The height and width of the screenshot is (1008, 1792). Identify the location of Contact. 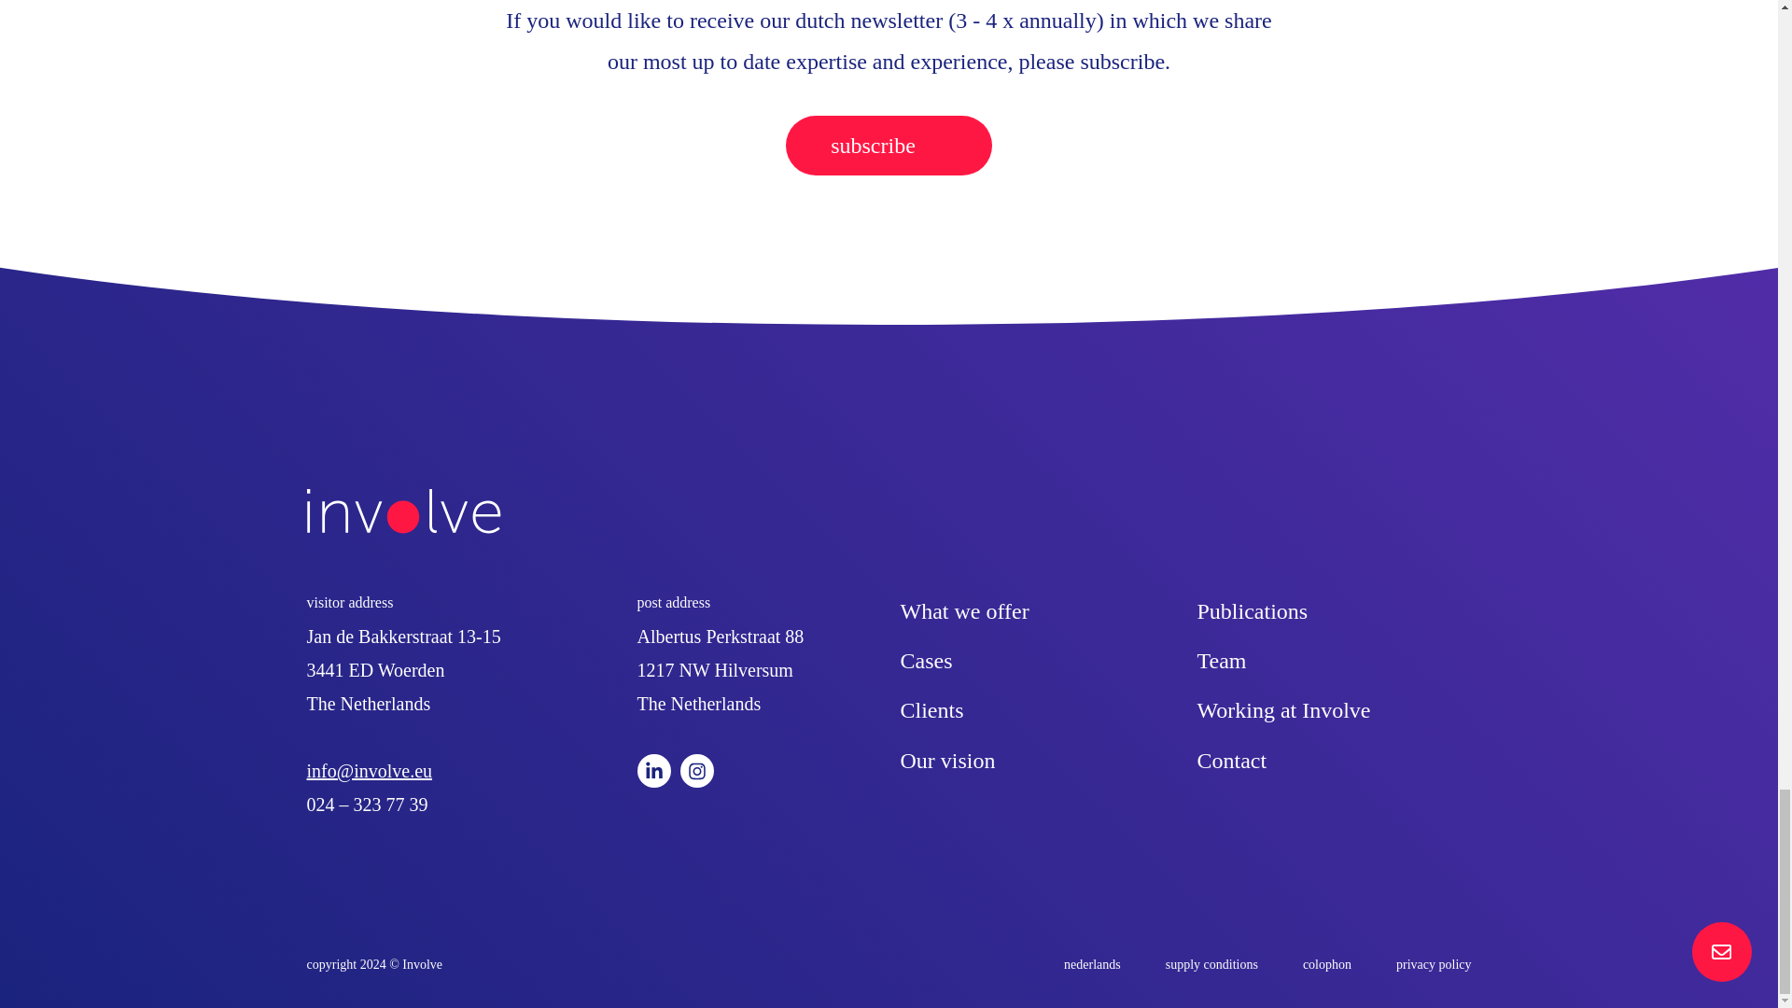
(1232, 761).